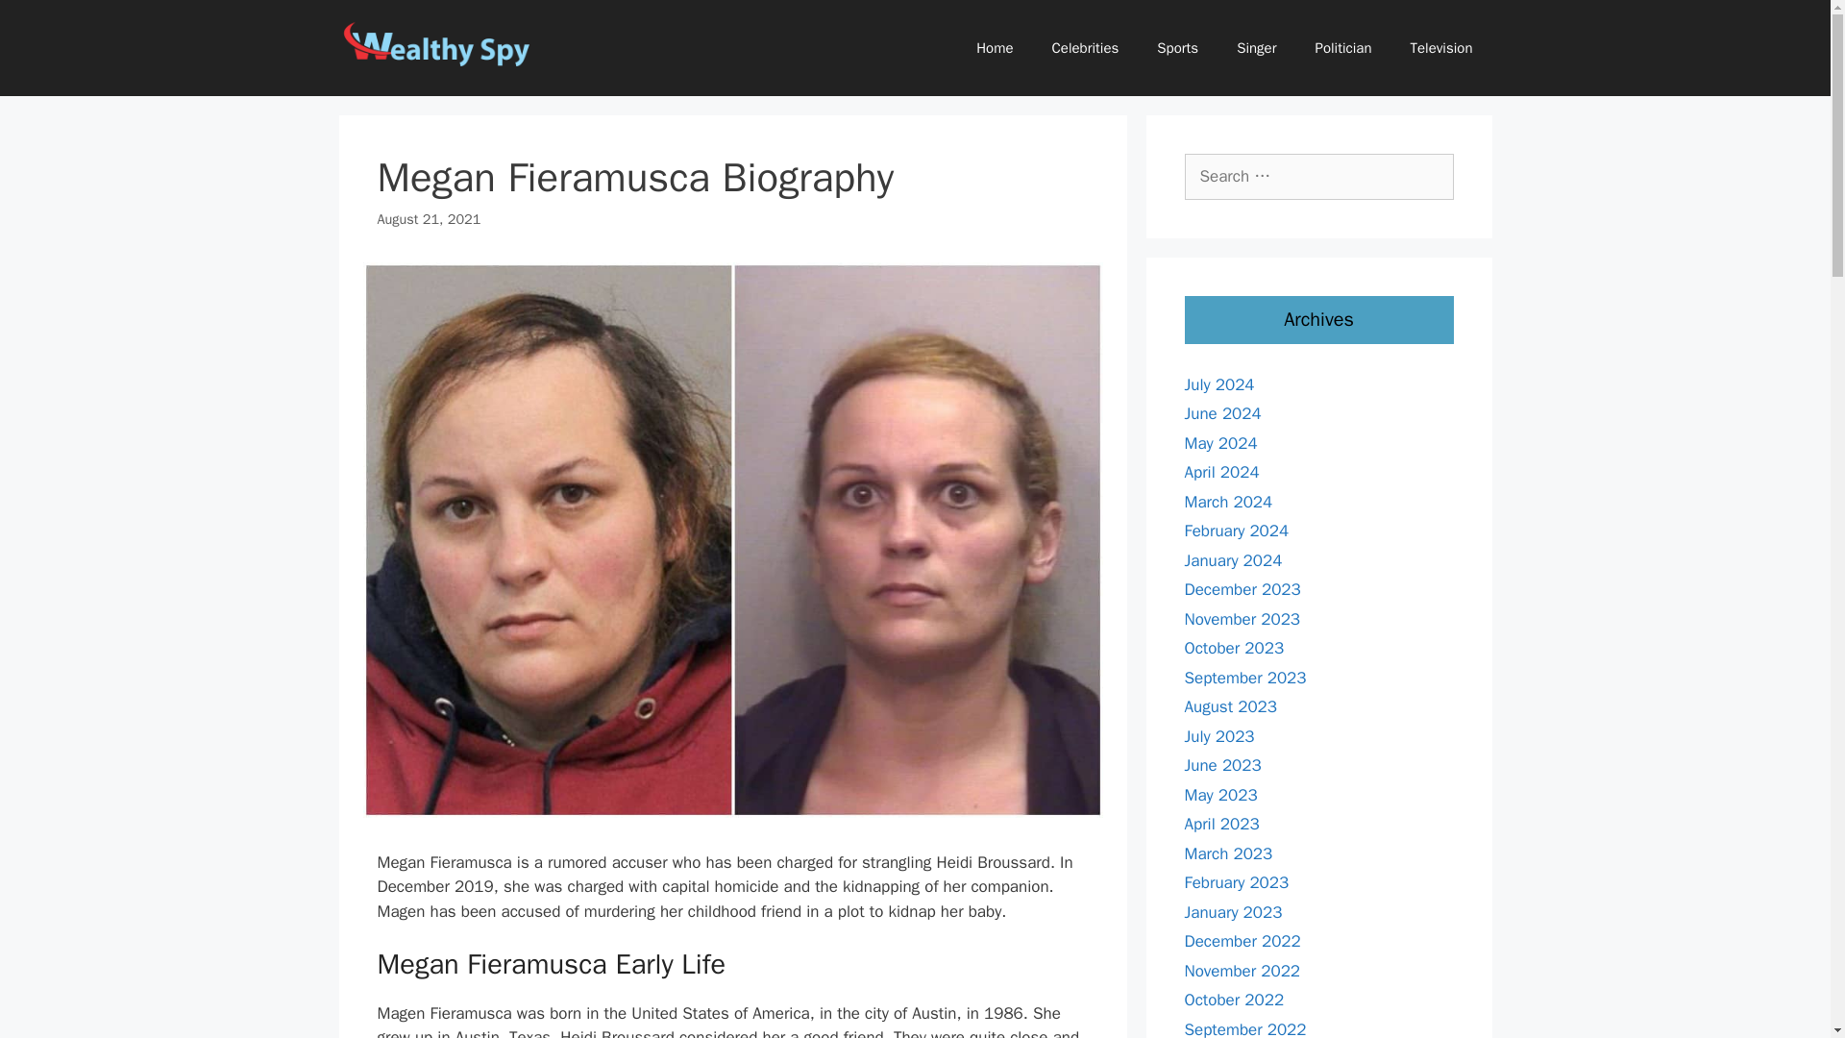  Describe the element at coordinates (1242, 619) in the screenshot. I see `November 2023` at that location.